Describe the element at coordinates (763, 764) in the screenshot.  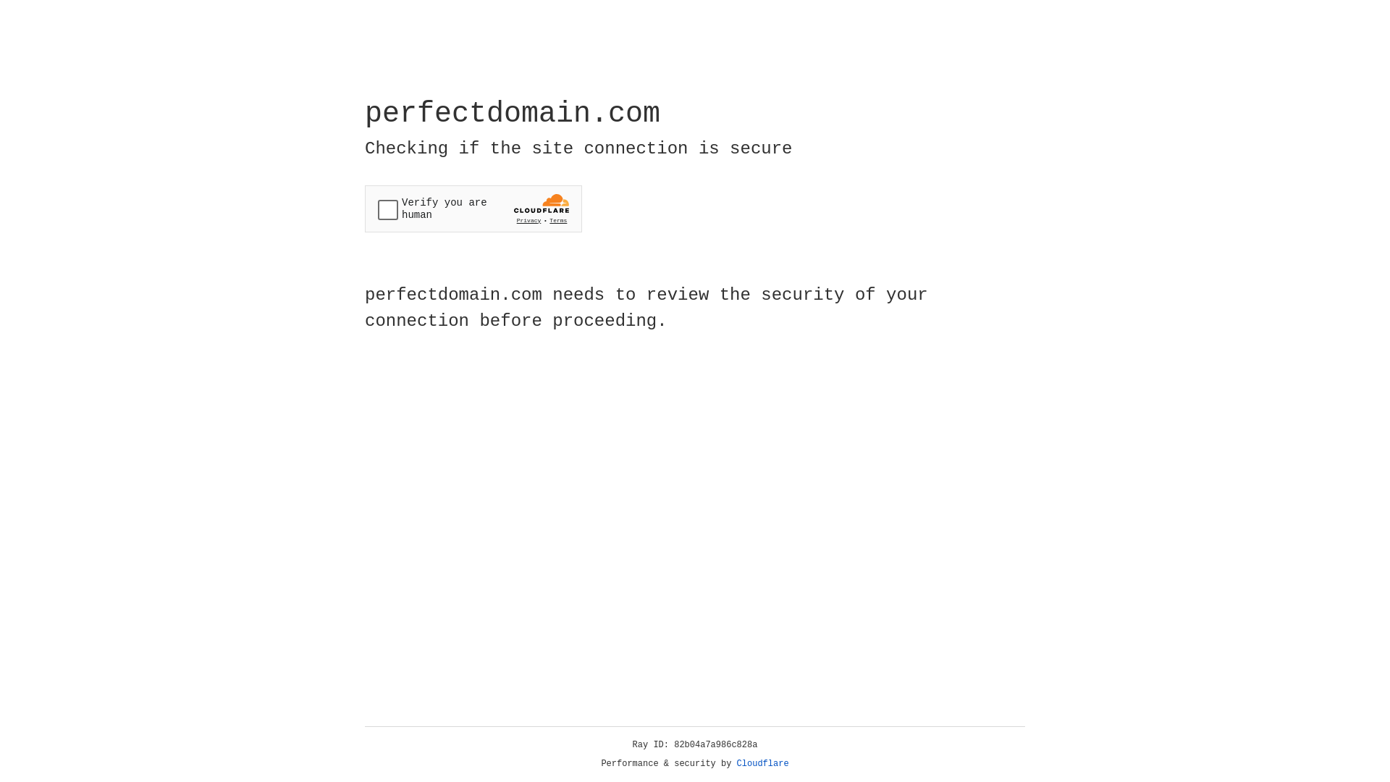
I see `Cloudflare` at that location.